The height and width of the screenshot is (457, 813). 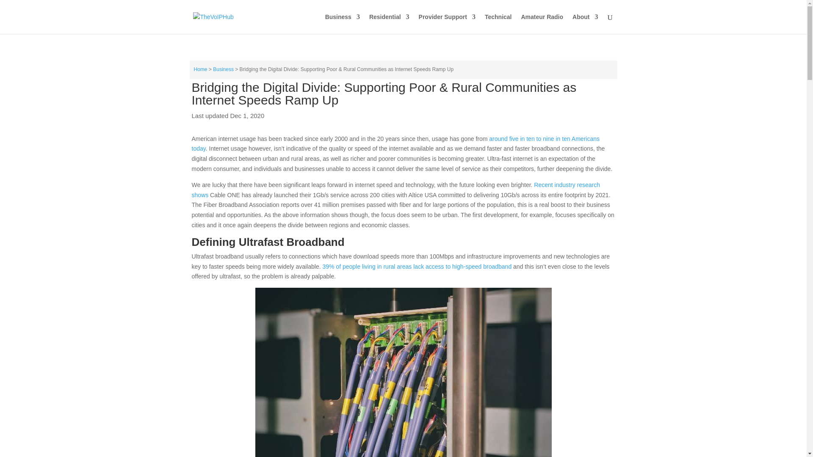 I want to click on Business, so click(x=224, y=69).